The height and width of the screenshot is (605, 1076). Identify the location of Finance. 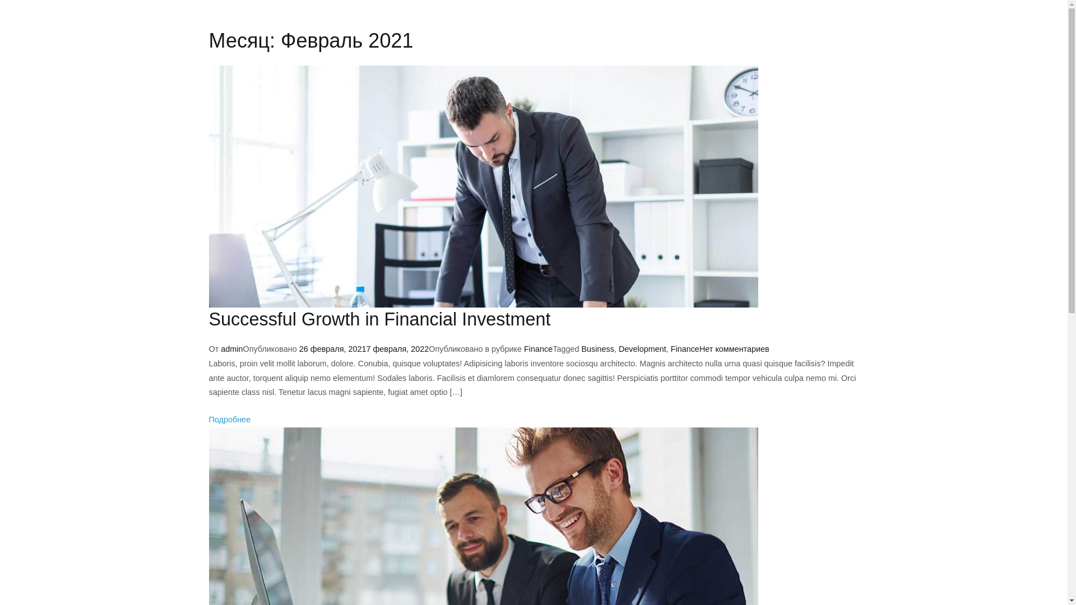
(685, 349).